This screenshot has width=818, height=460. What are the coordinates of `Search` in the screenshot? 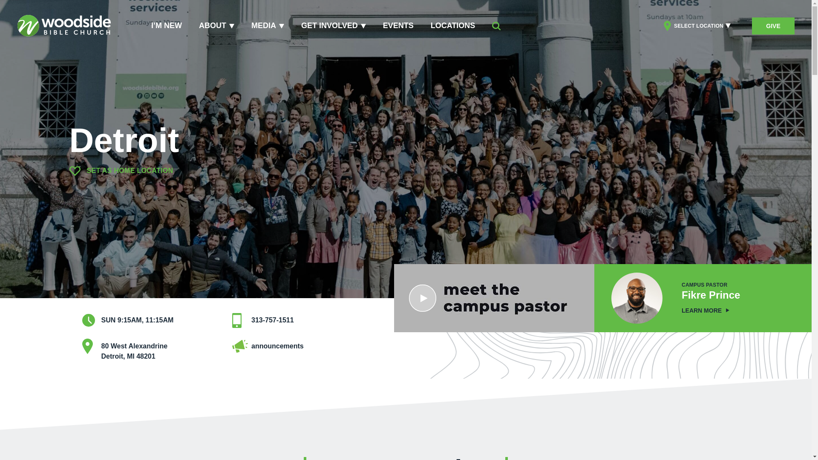 It's located at (496, 26).